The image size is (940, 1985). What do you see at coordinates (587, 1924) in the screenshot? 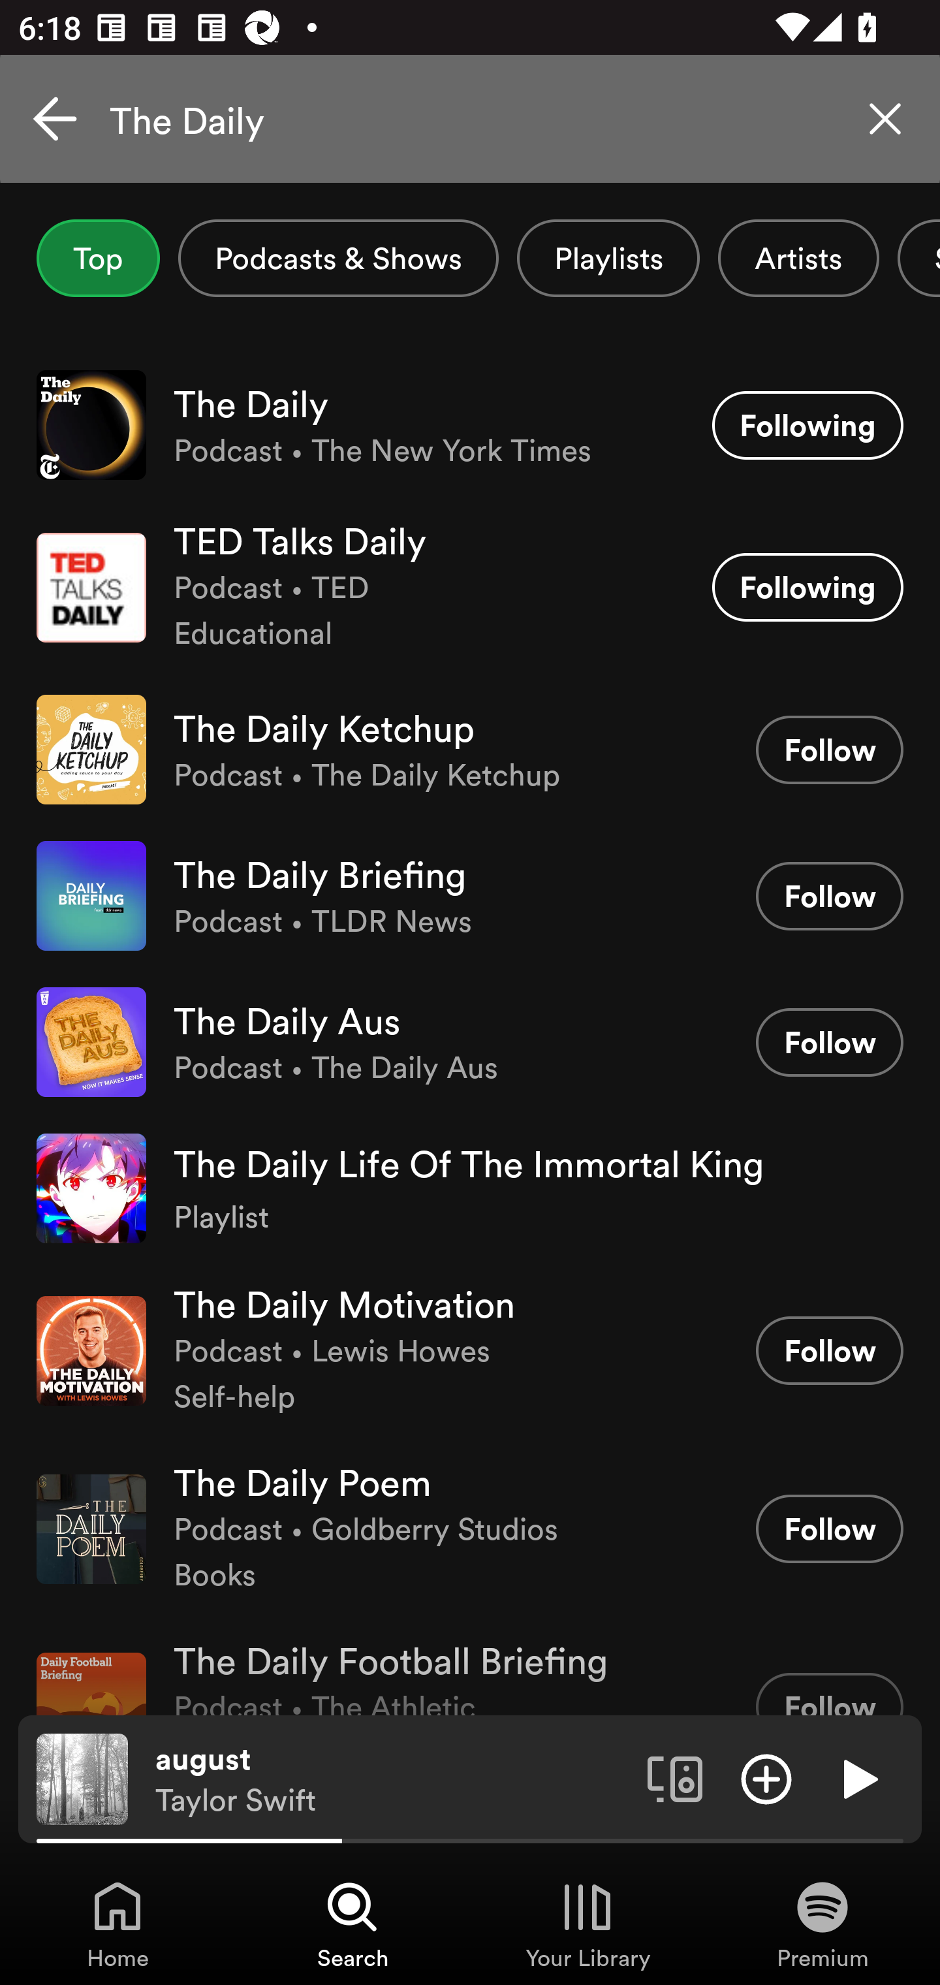
I see `Your Library, Tab 3 of 4 Your Library Your Library` at bounding box center [587, 1924].